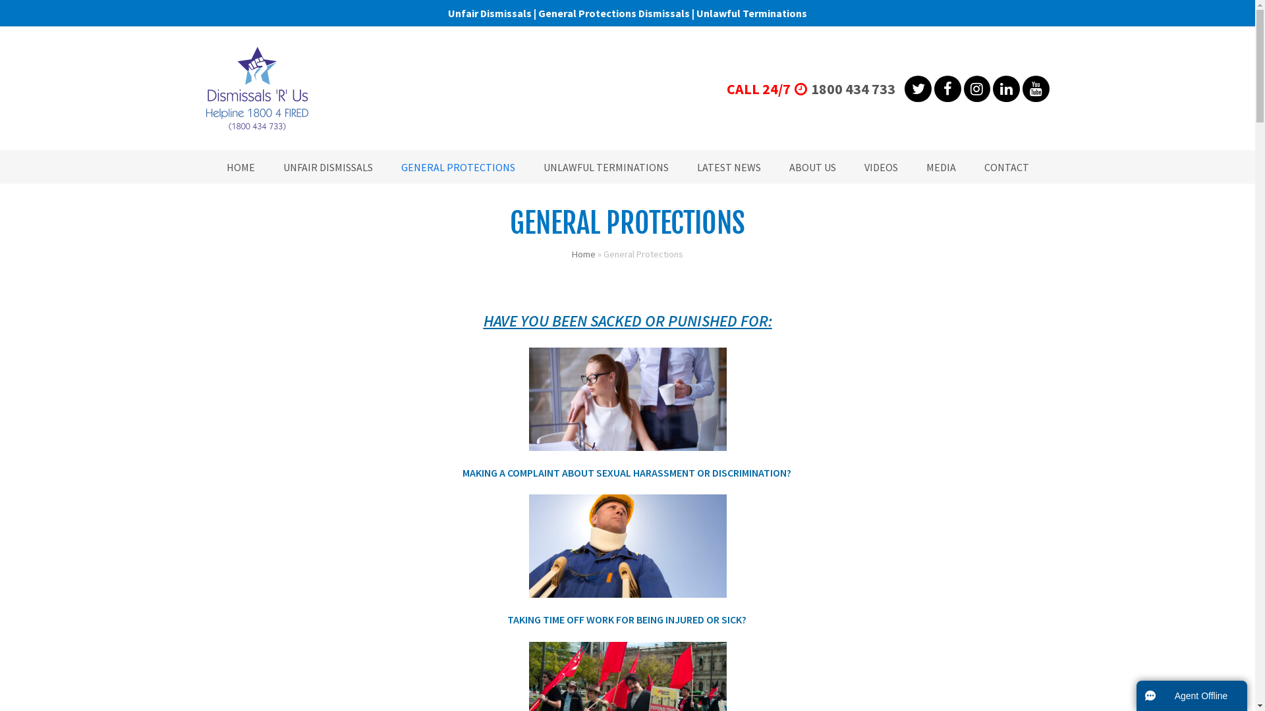  I want to click on Instagram, so click(978, 89).